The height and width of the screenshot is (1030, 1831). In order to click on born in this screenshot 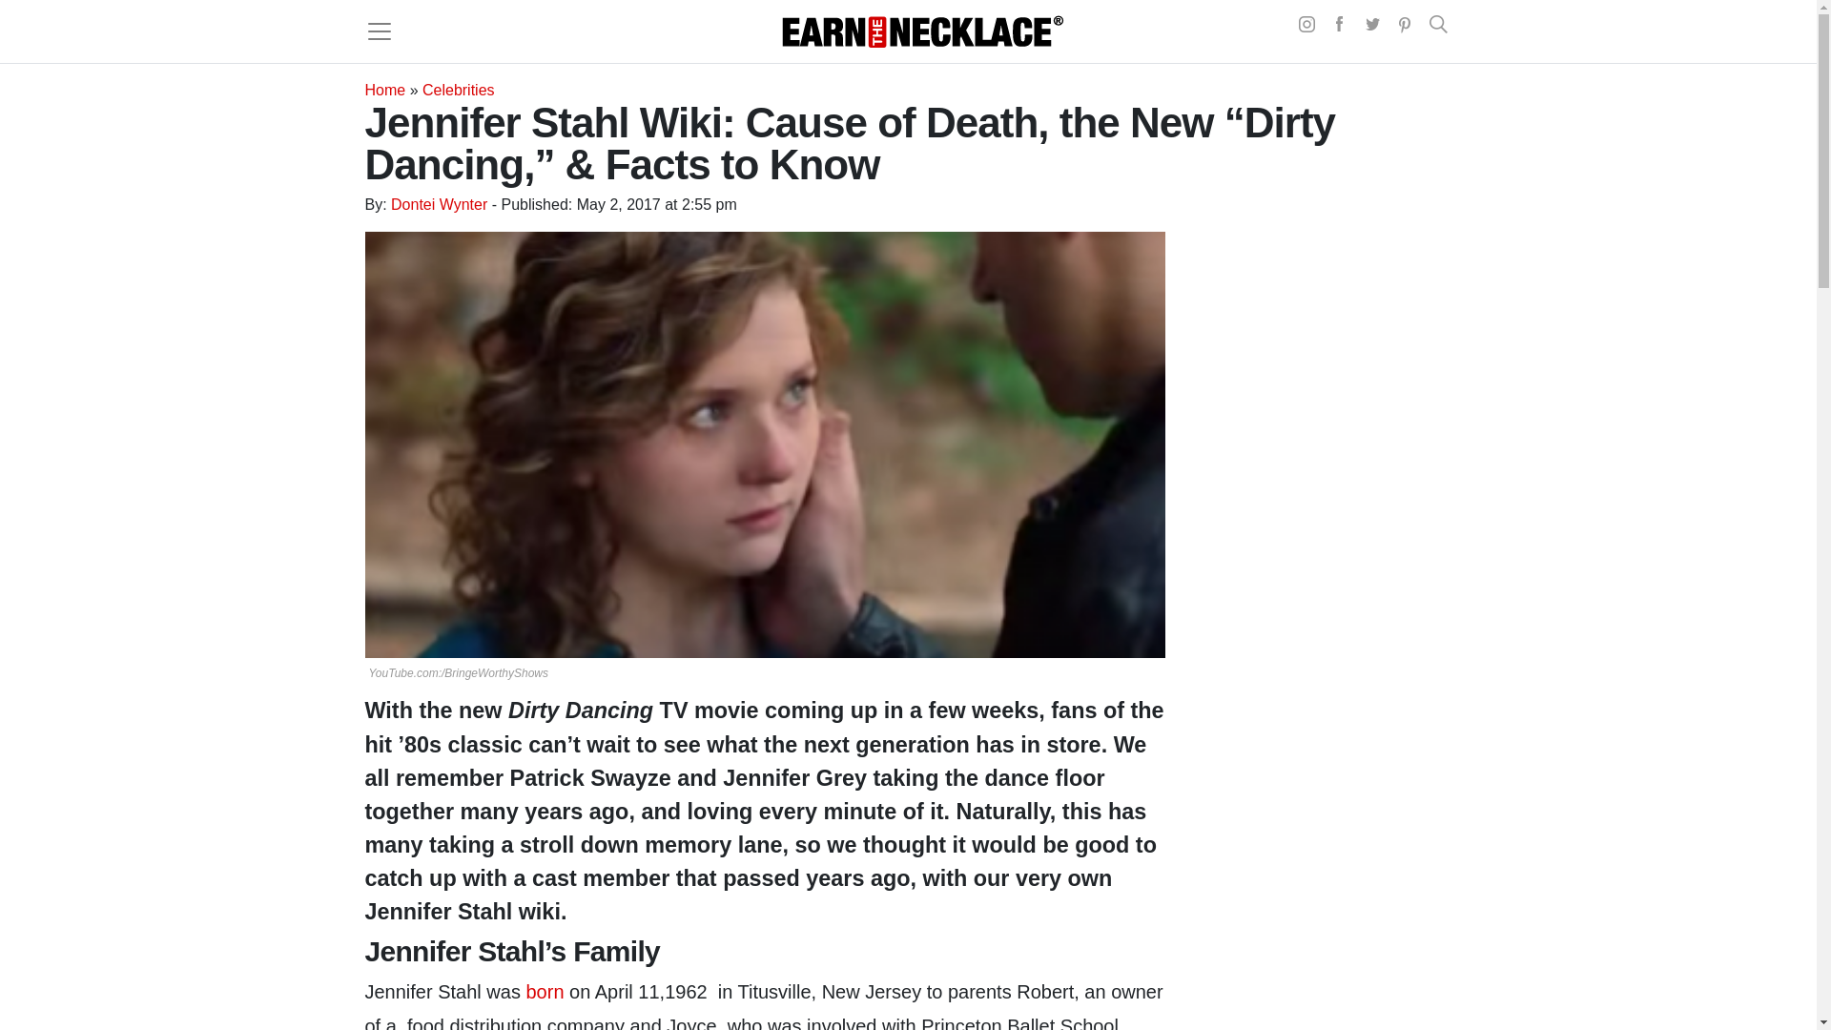, I will do `click(545, 992)`.